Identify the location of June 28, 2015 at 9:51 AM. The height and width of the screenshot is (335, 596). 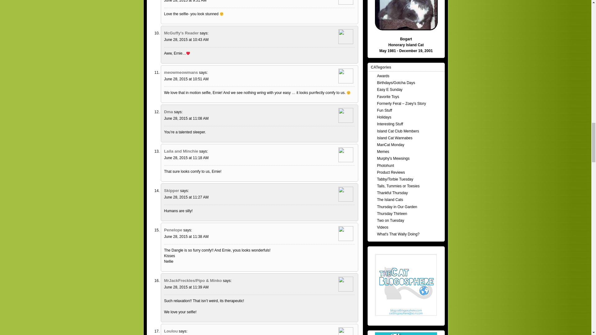
(185, 1).